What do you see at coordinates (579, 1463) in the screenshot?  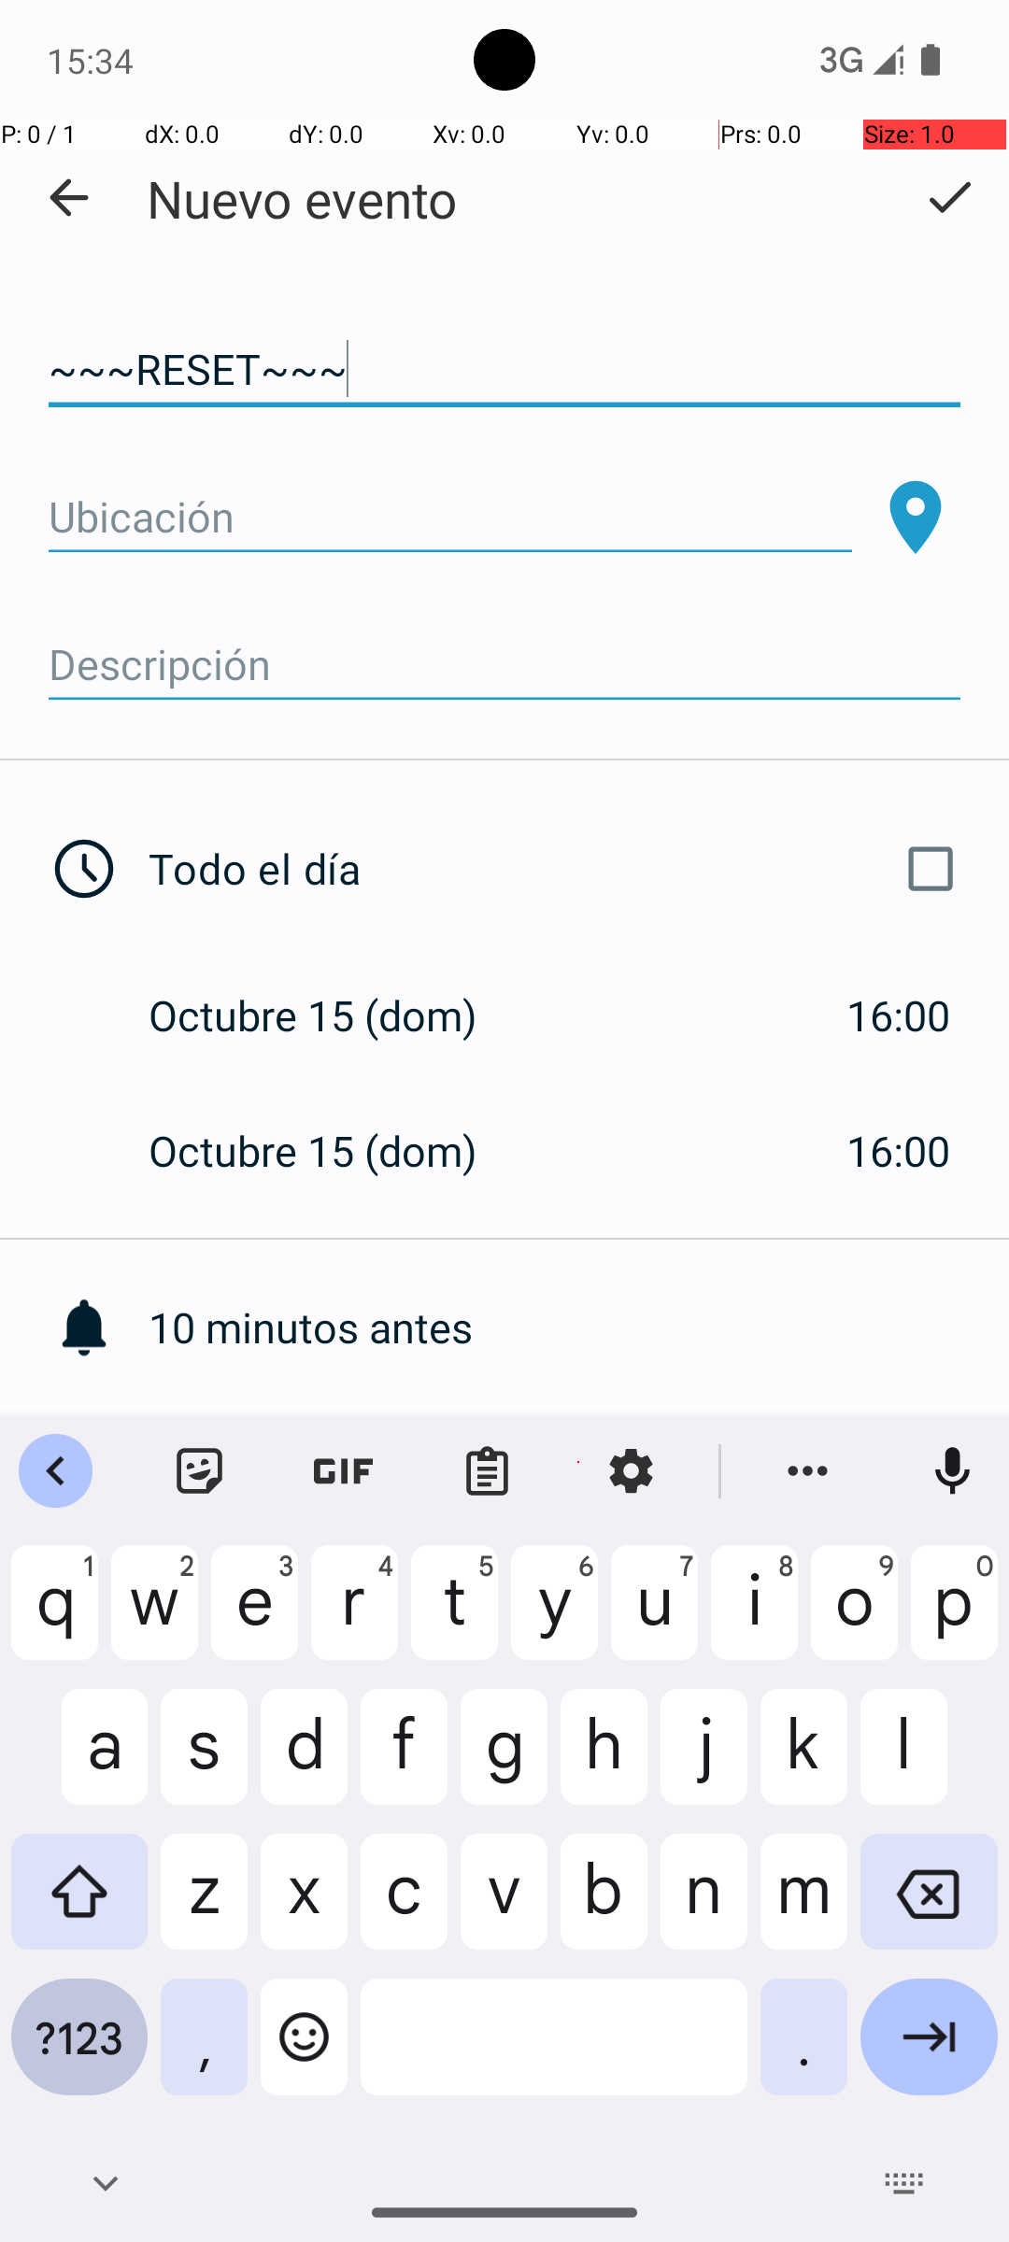 I see `Agregar otro recordatorio` at bounding box center [579, 1463].